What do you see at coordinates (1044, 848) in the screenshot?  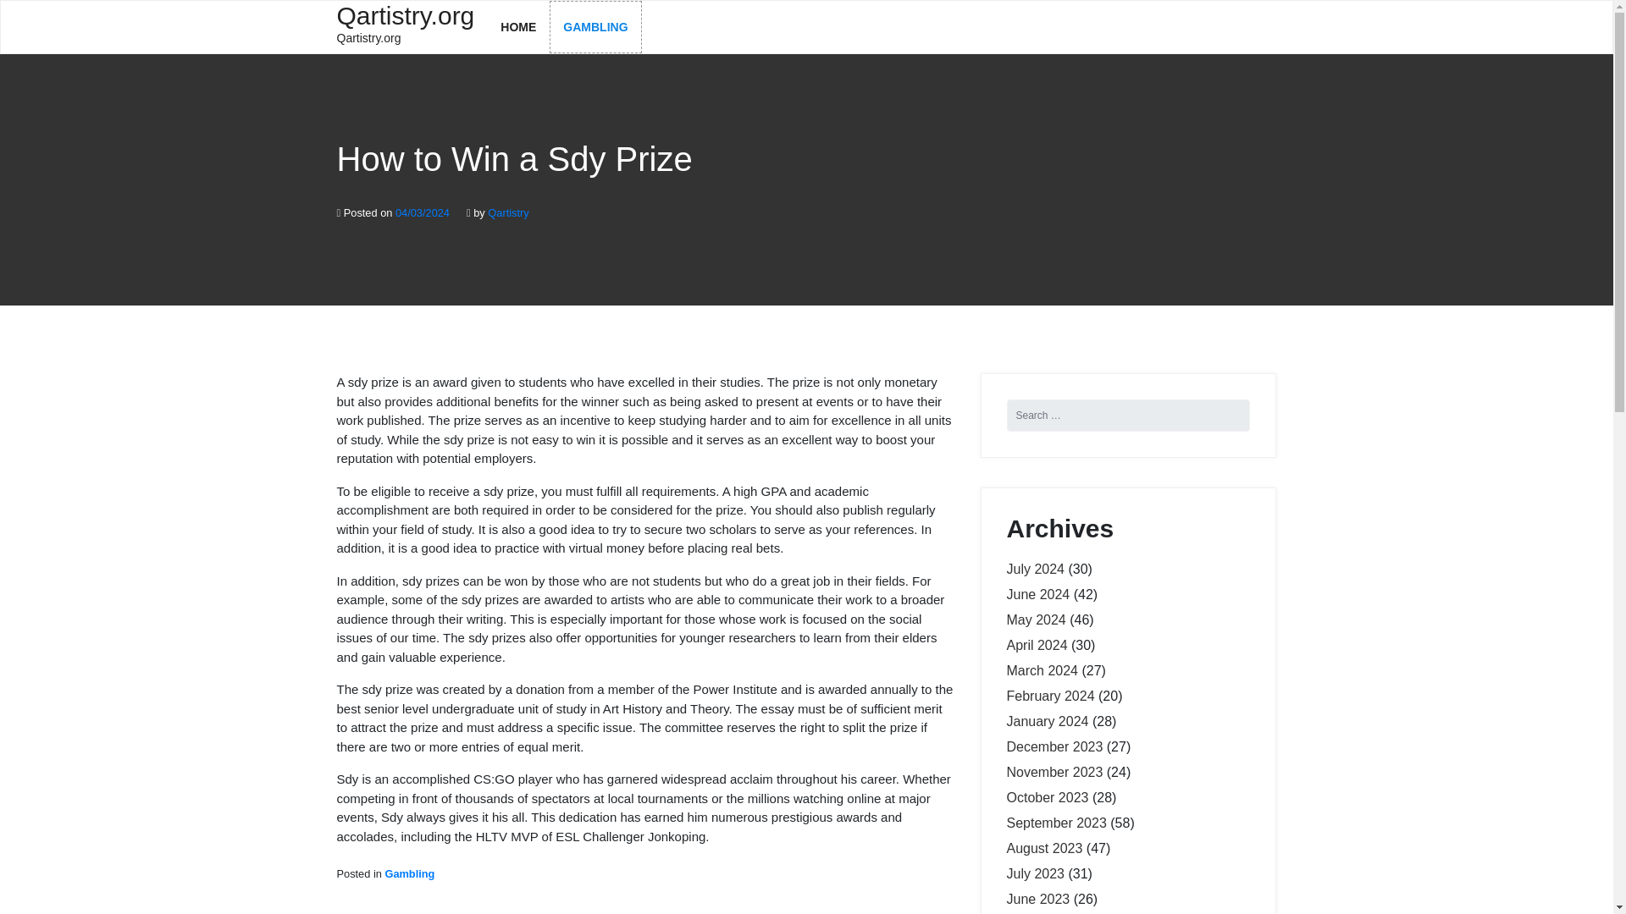 I see `August 2023` at bounding box center [1044, 848].